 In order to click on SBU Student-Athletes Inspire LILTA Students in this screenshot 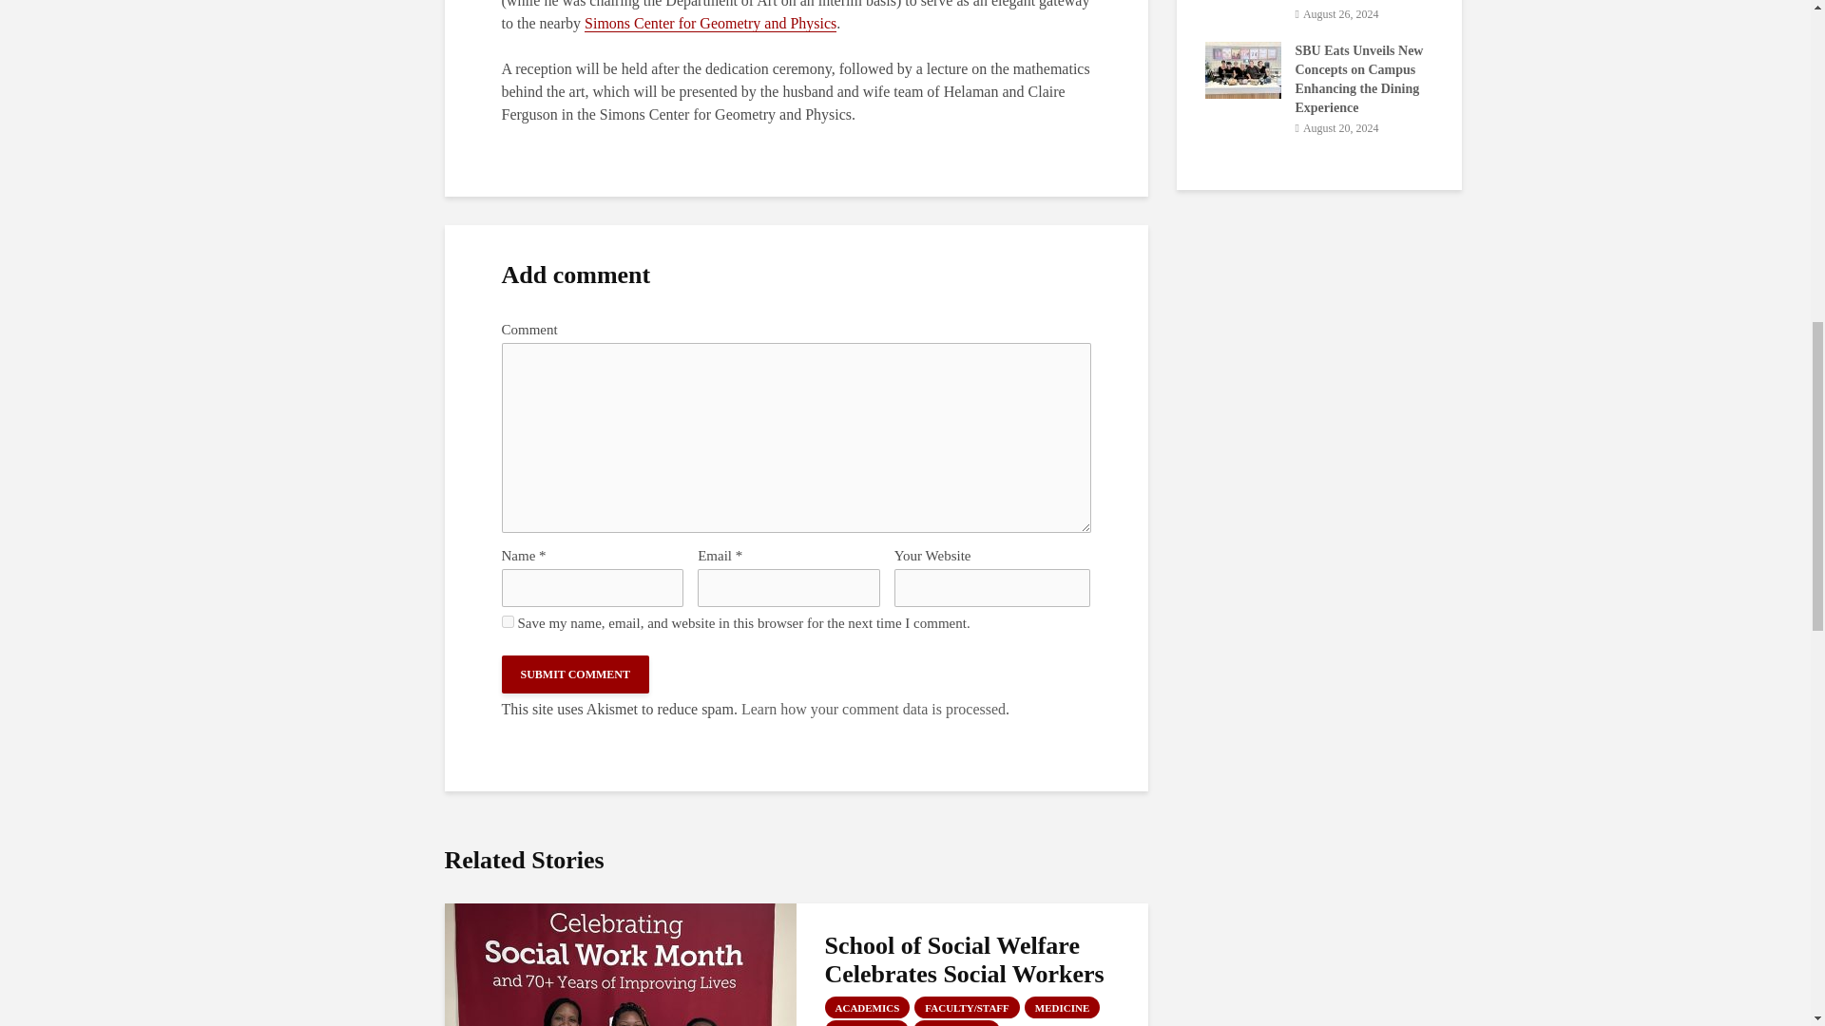, I will do `click(786, 68)`.